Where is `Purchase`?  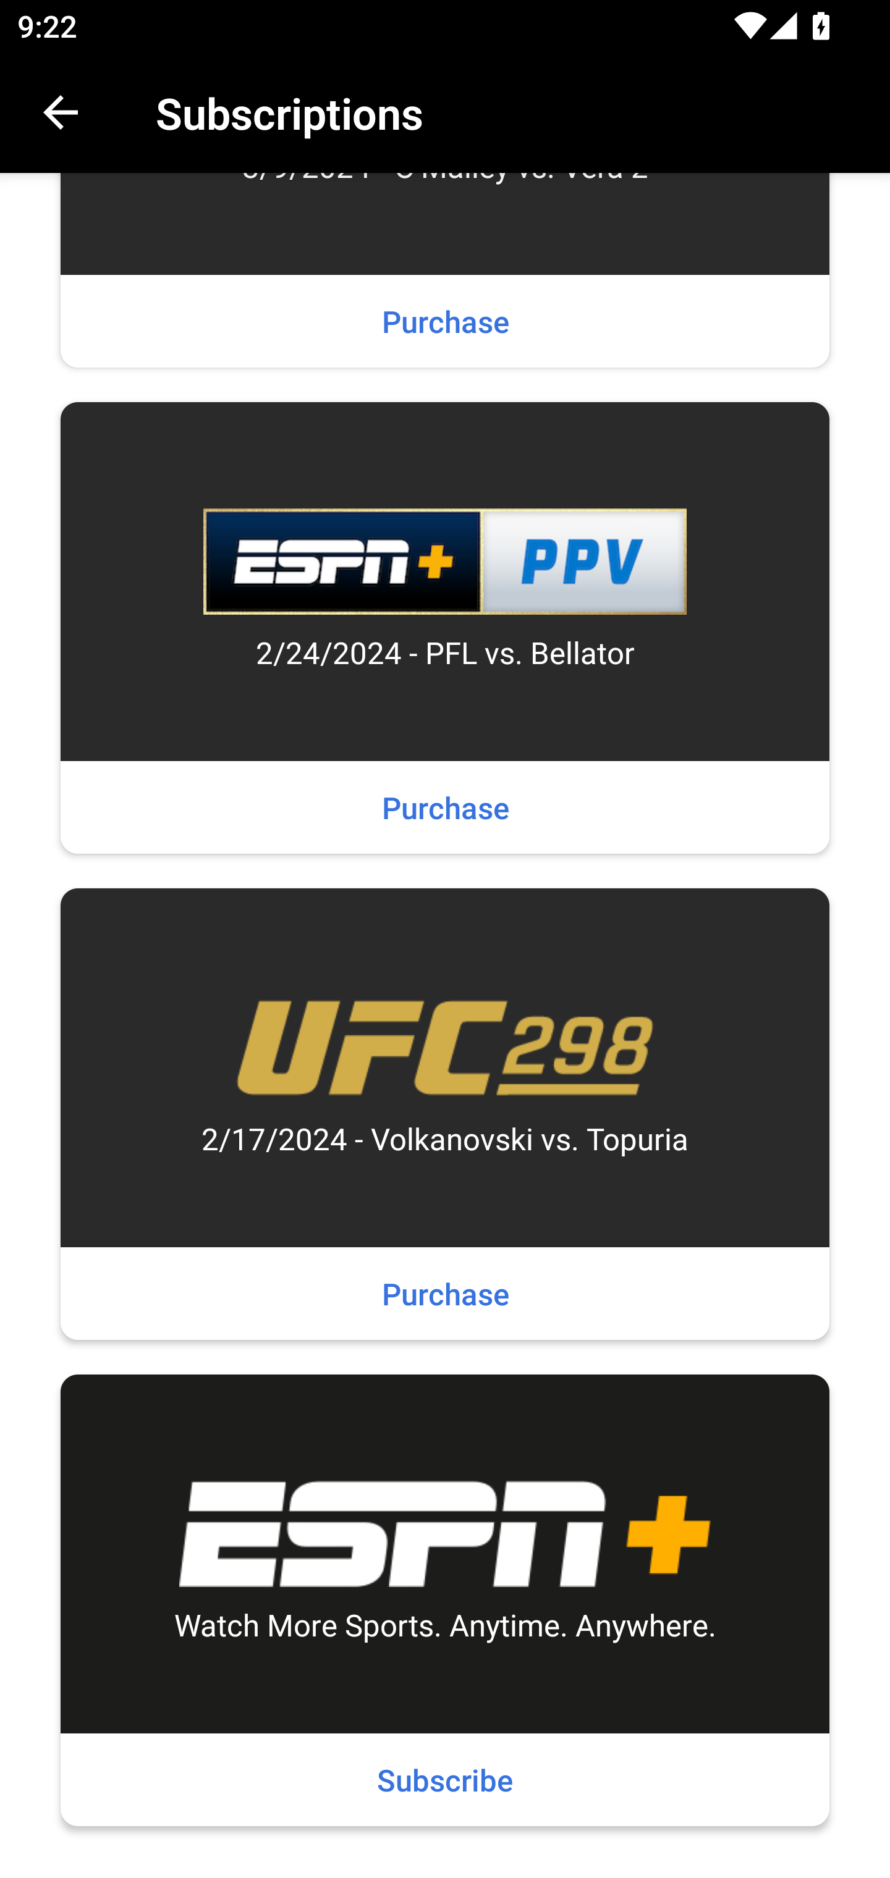 Purchase is located at coordinates (445, 1292).